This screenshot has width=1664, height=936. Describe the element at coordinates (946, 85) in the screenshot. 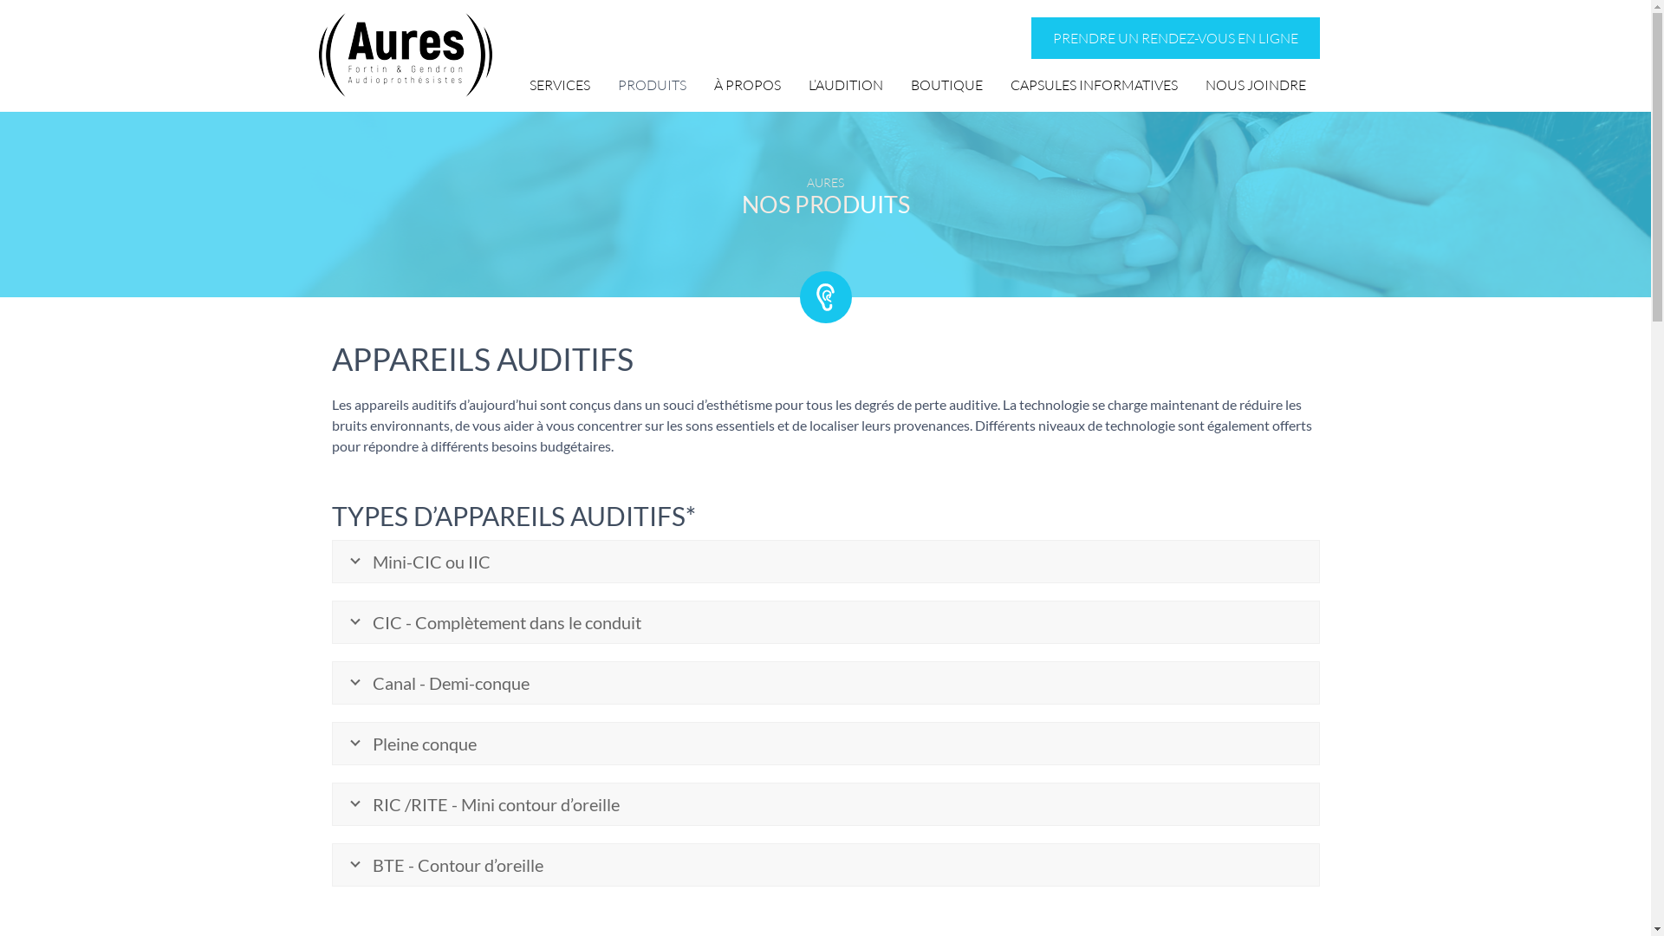

I see `BOUTIQUE` at that location.